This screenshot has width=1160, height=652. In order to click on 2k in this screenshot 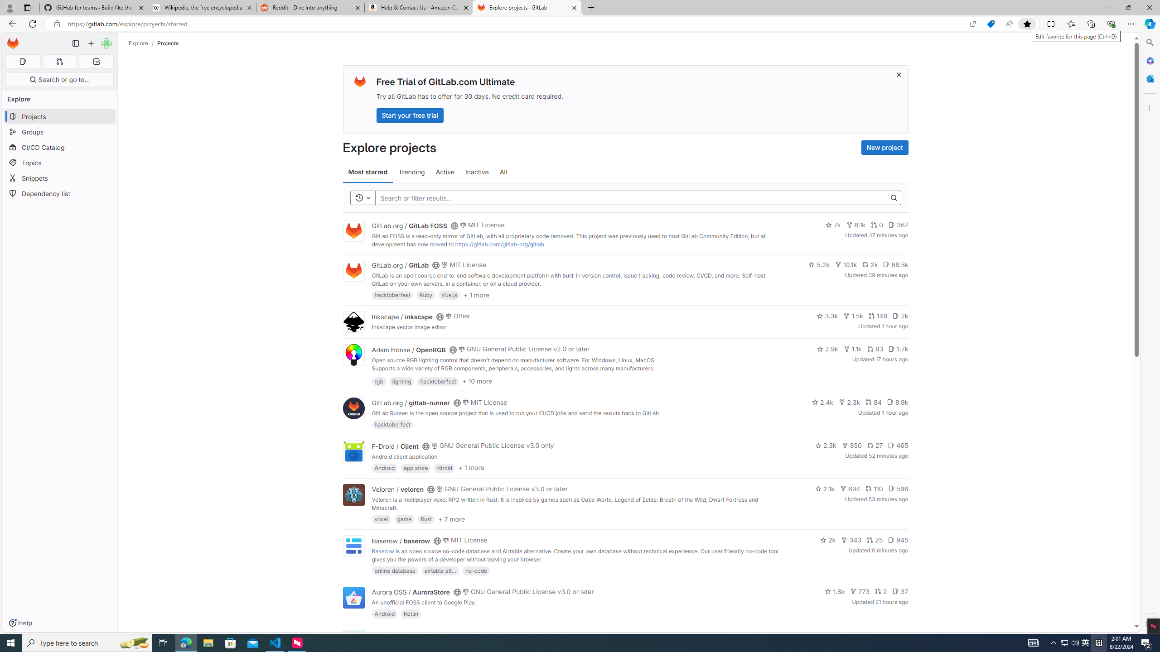, I will do `click(828, 540)`.